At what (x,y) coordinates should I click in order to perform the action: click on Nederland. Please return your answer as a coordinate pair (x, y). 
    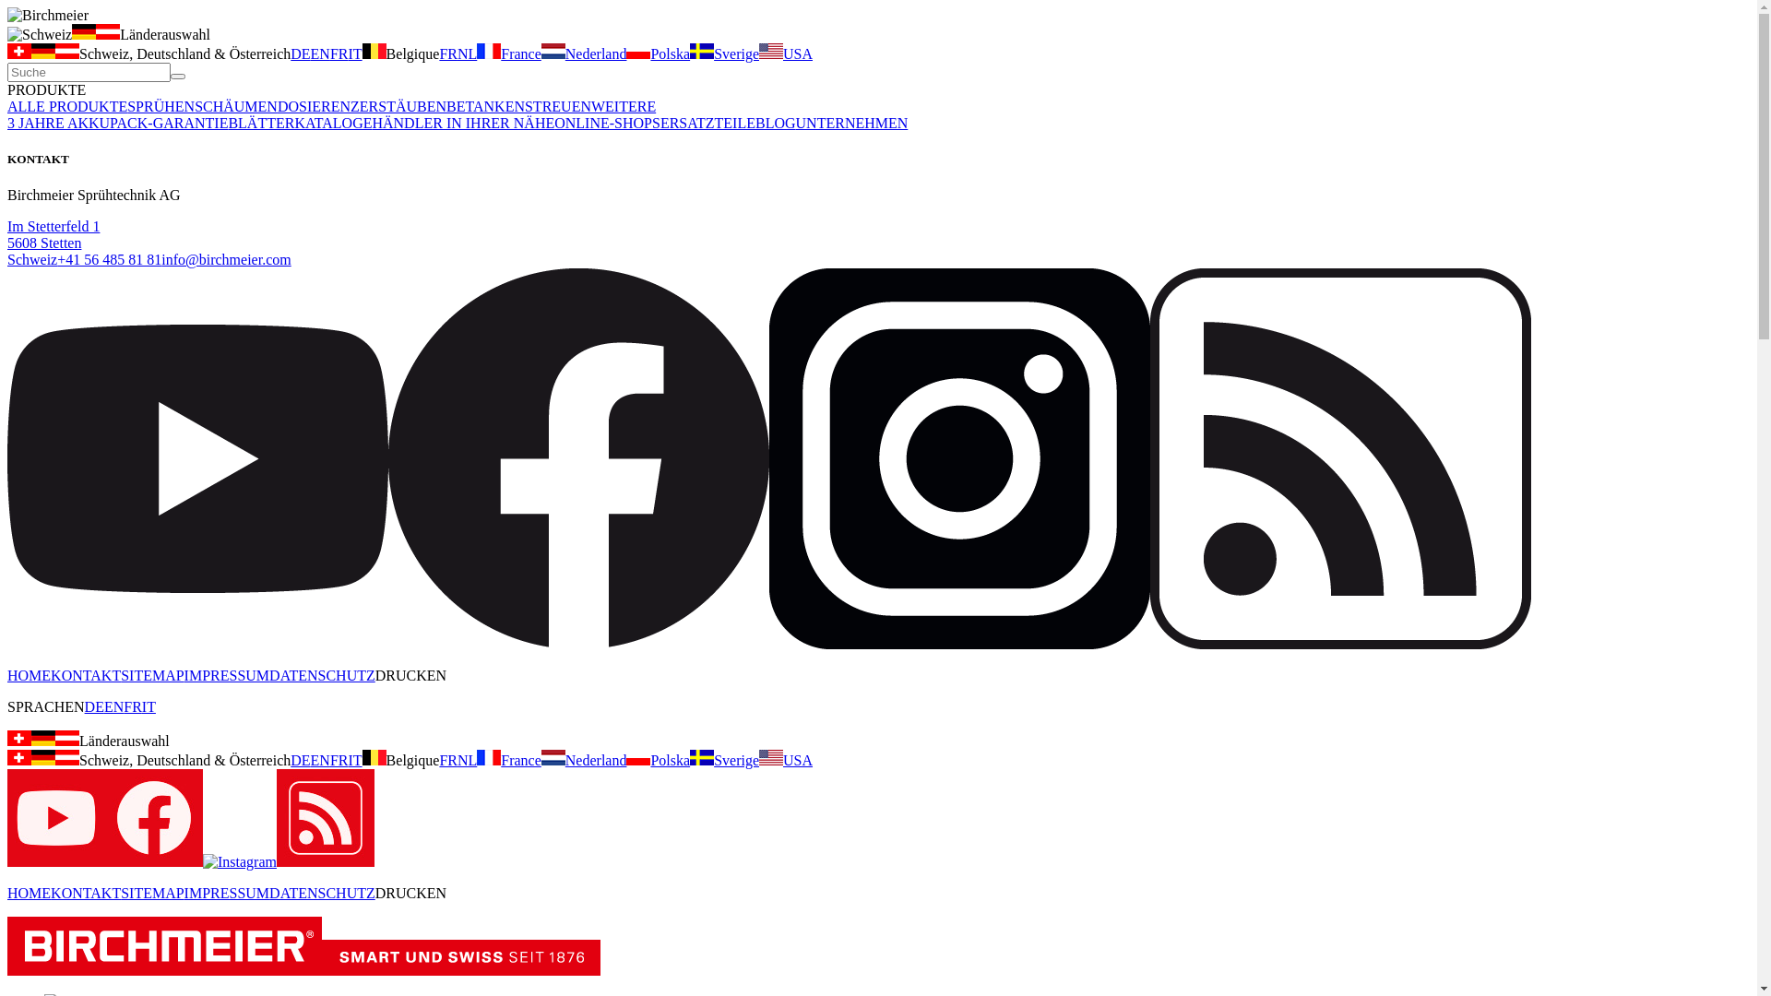
    Looking at the image, I should click on (585, 53).